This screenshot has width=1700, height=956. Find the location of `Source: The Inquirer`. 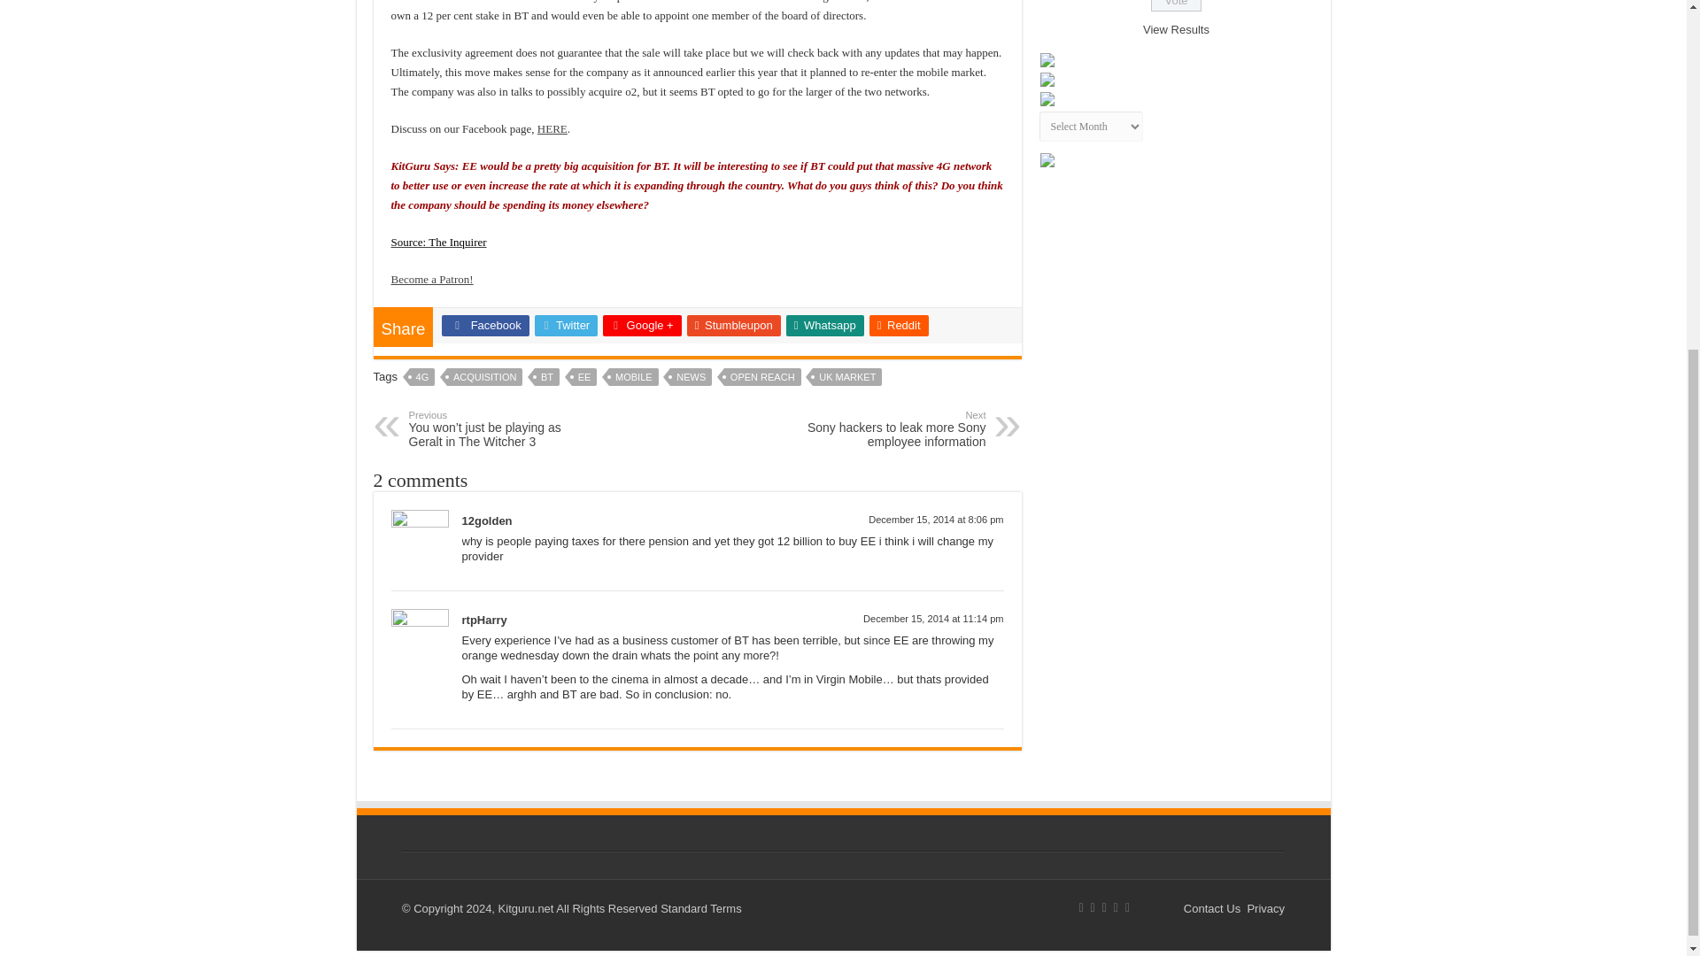

Source: The Inquirer is located at coordinates (438, 241).